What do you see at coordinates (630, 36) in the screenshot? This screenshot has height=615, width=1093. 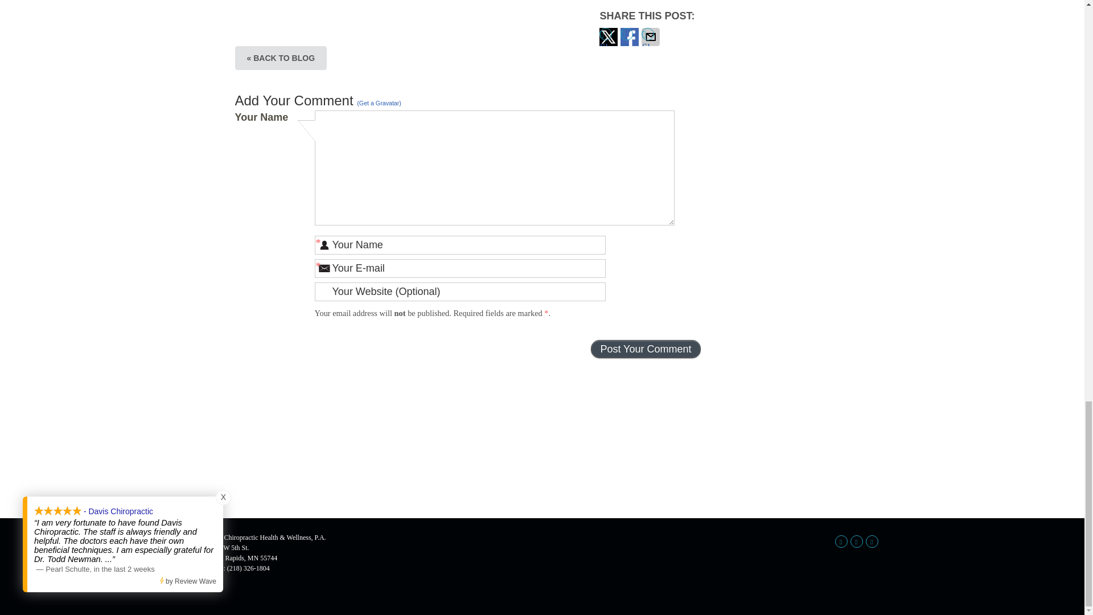 I see `Share on Facebook` at bounding box center [630, 36].